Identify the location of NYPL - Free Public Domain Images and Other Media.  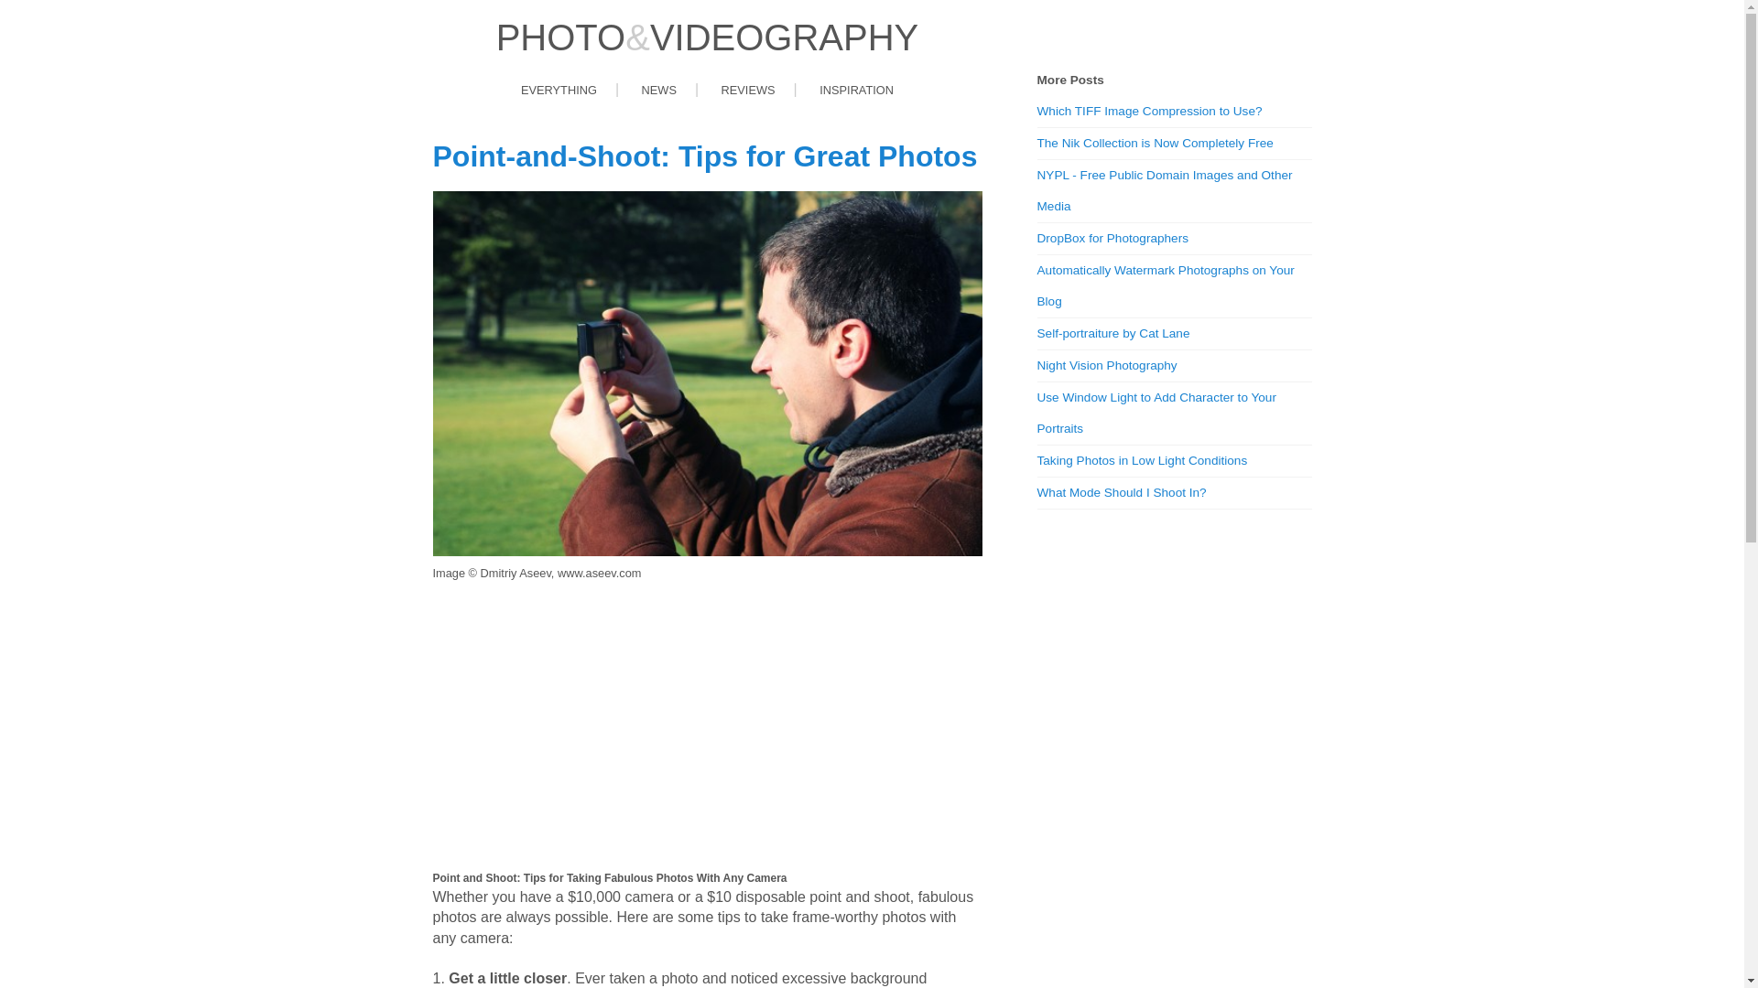
(1174, 191).